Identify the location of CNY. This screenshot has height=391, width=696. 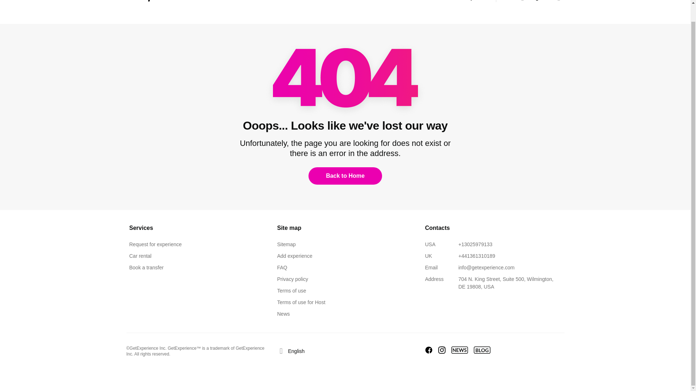
(507, 3).